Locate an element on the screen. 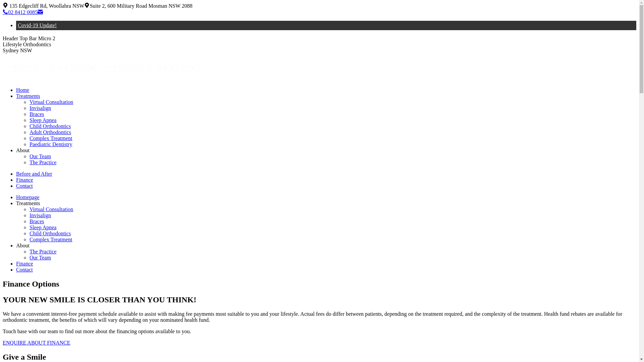 The height and width of the screenshot is (362, 644). Complex Treatment is located at coordinates (51, 239).